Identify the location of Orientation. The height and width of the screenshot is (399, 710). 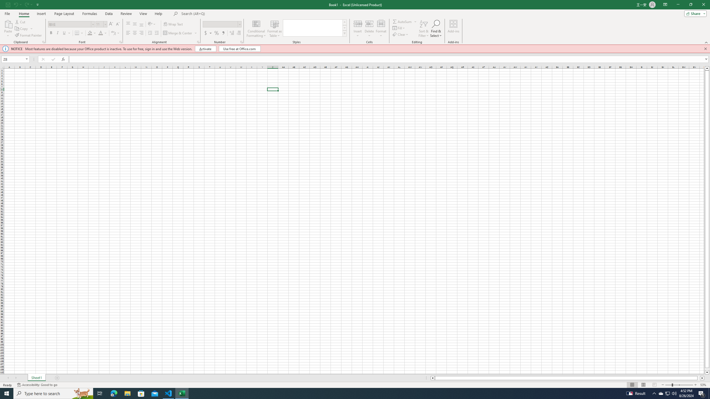
(152, 24).